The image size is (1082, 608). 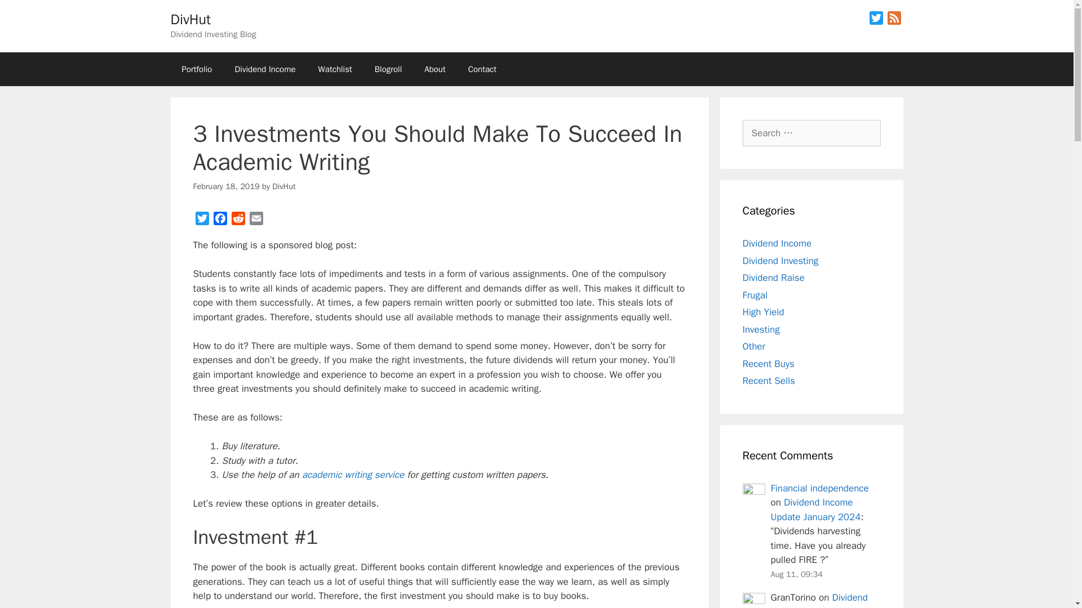 What do you see at coordinates (189, 19) in the screenshot?
I see `DivHut` at bounding box center [189, 19].